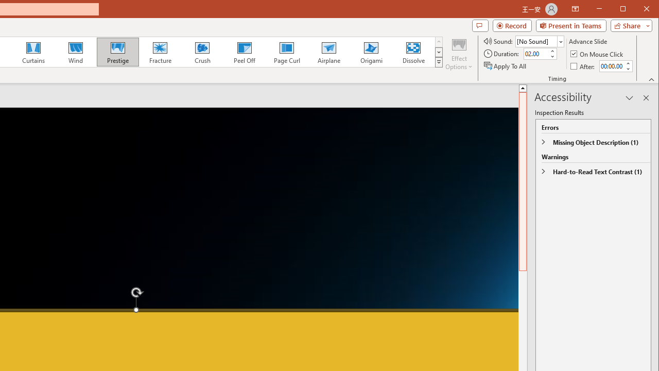 The height and width of the screenshot is (371, 659). I want to click on Share, so click(629, 26).